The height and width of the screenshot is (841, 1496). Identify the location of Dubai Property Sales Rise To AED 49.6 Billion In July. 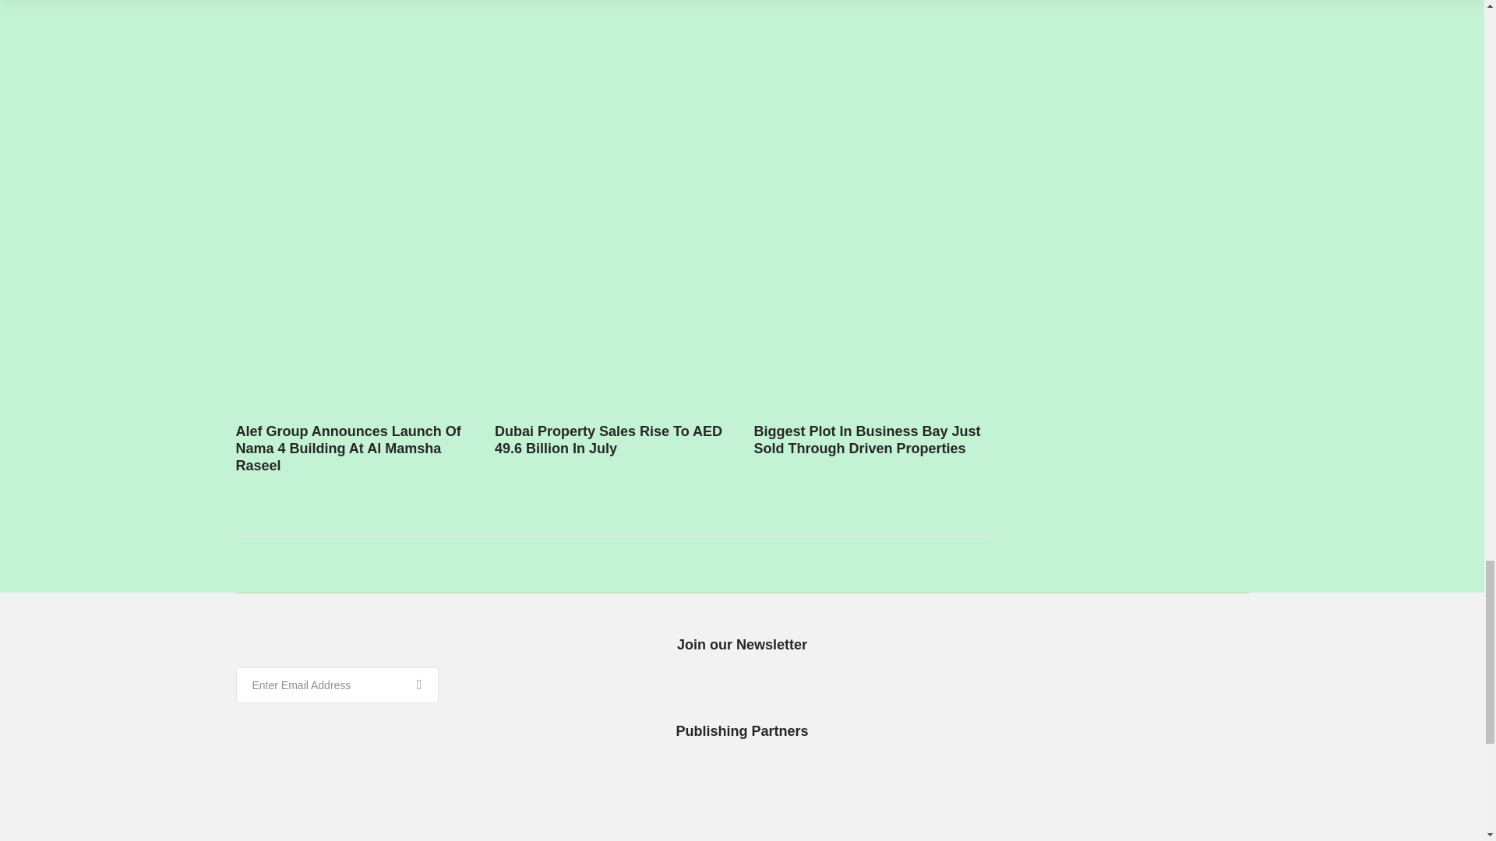
(609, 440).